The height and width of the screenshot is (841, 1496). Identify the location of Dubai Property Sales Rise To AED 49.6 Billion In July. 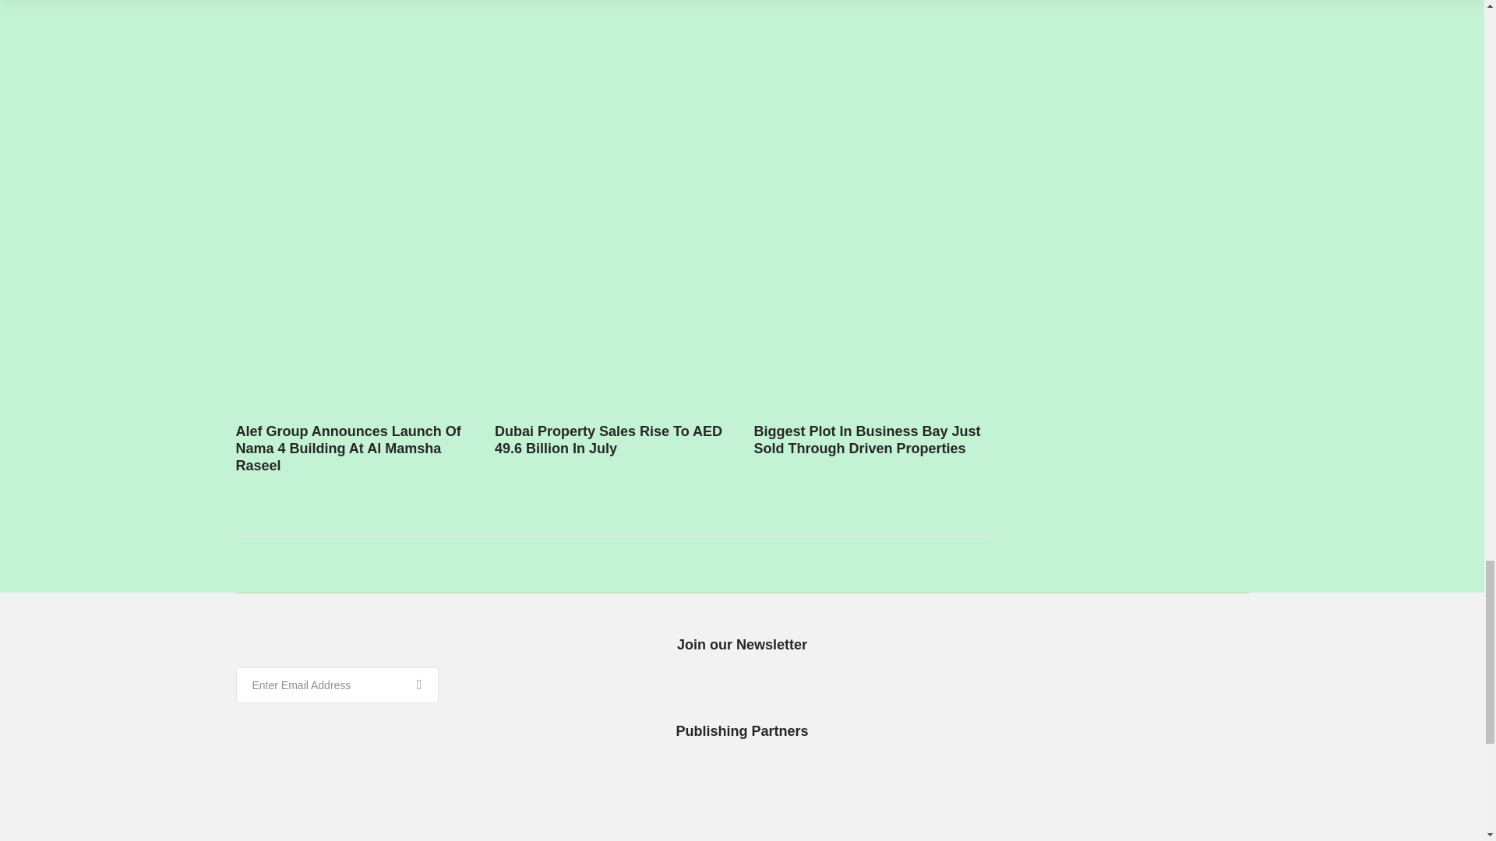
(609, 440).